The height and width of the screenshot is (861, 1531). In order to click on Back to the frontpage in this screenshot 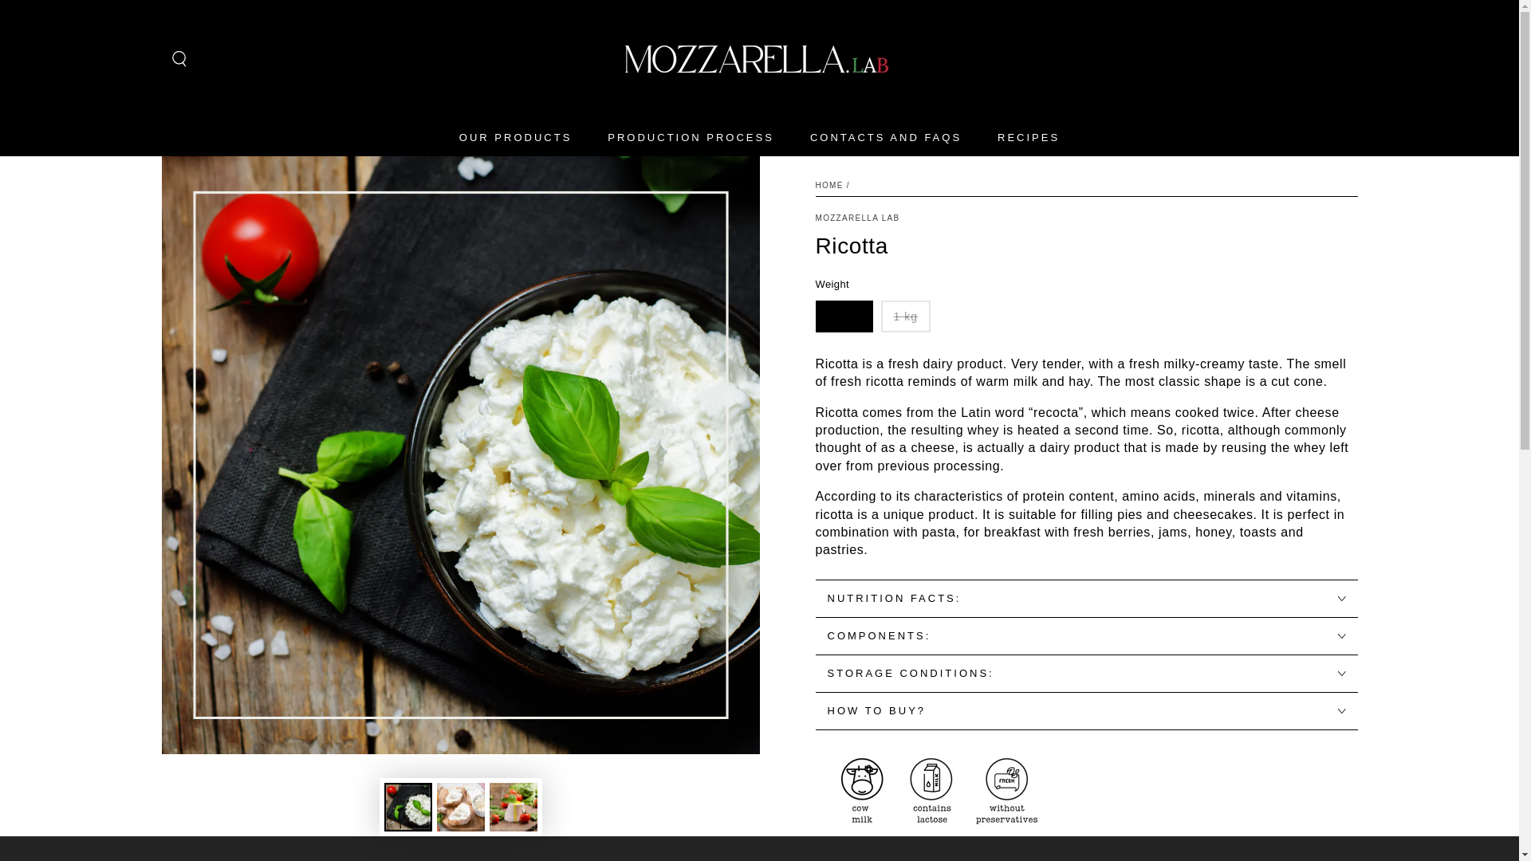, I will do `click(828, 185)`.